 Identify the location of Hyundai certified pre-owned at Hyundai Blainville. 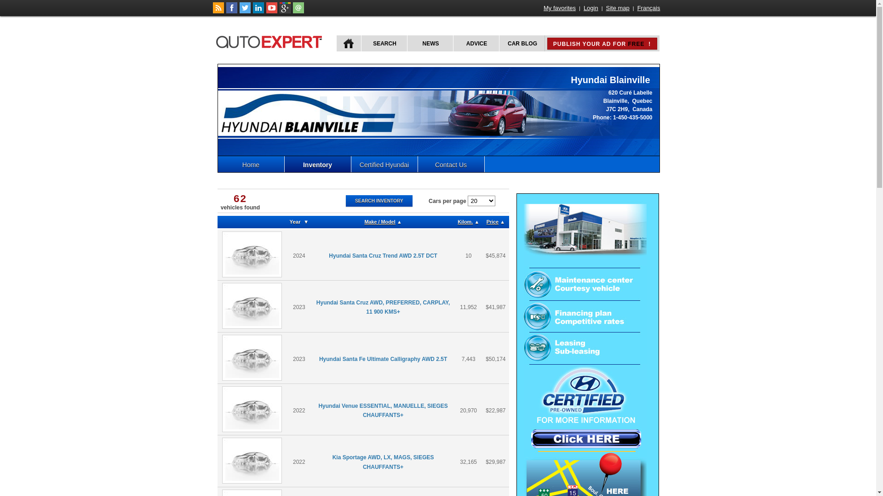
(585, 448).